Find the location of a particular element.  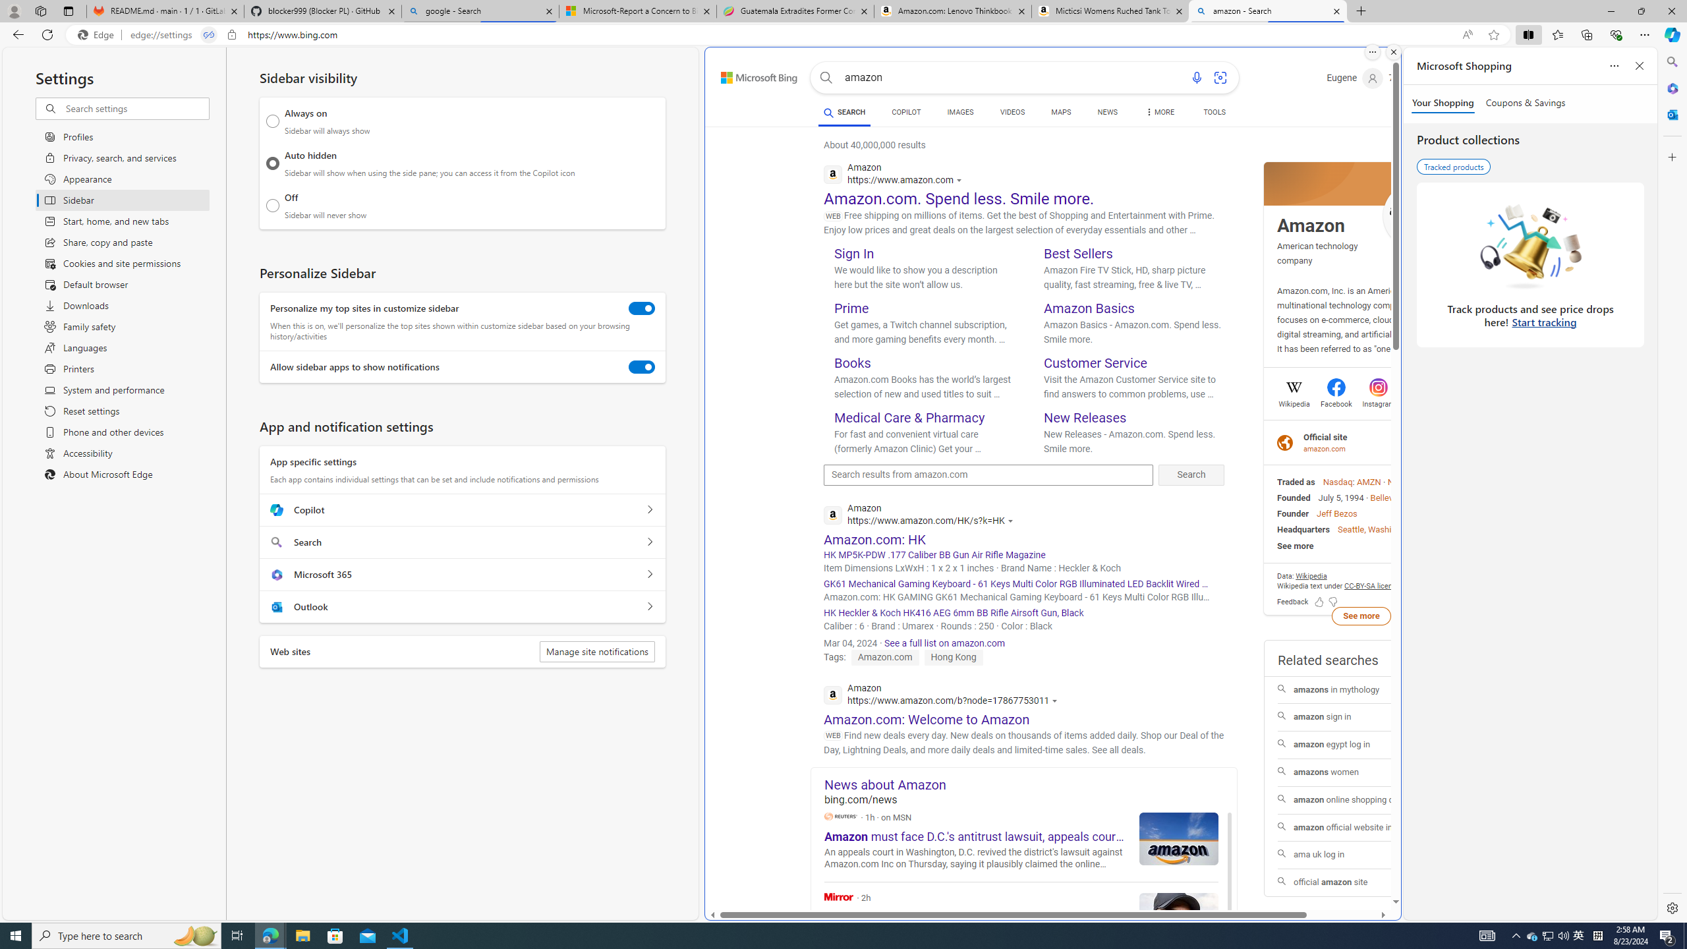

SEARCH is located at coordinates (843, 112).